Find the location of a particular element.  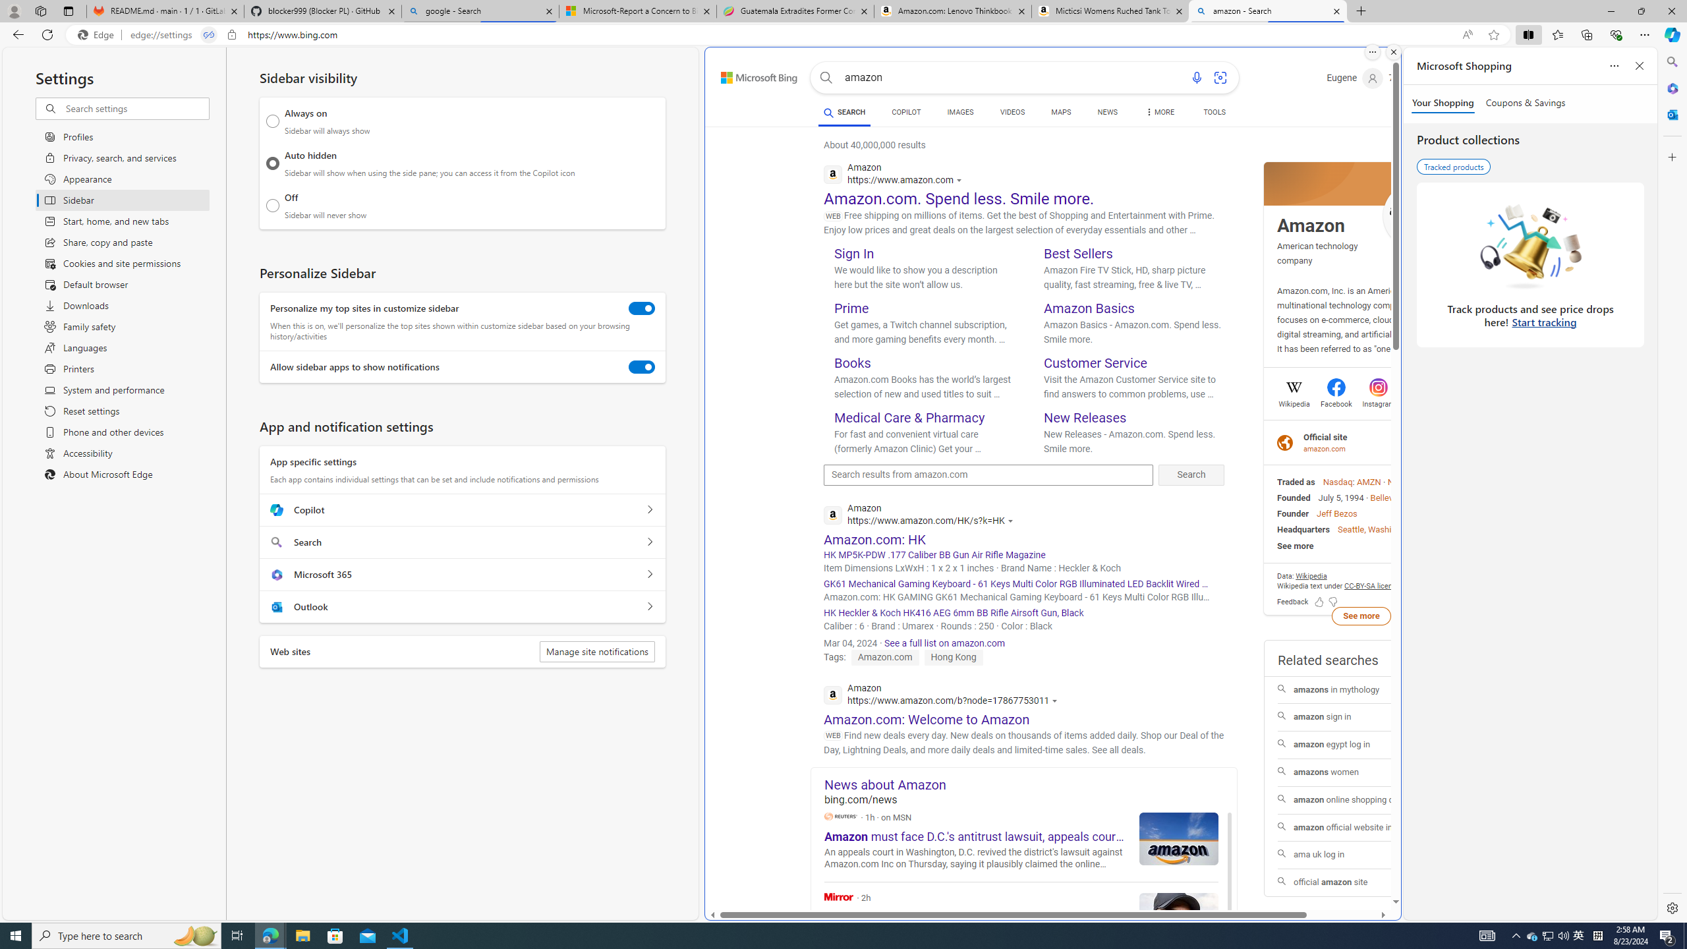

SEARCH is located at coordinates (843, 112).